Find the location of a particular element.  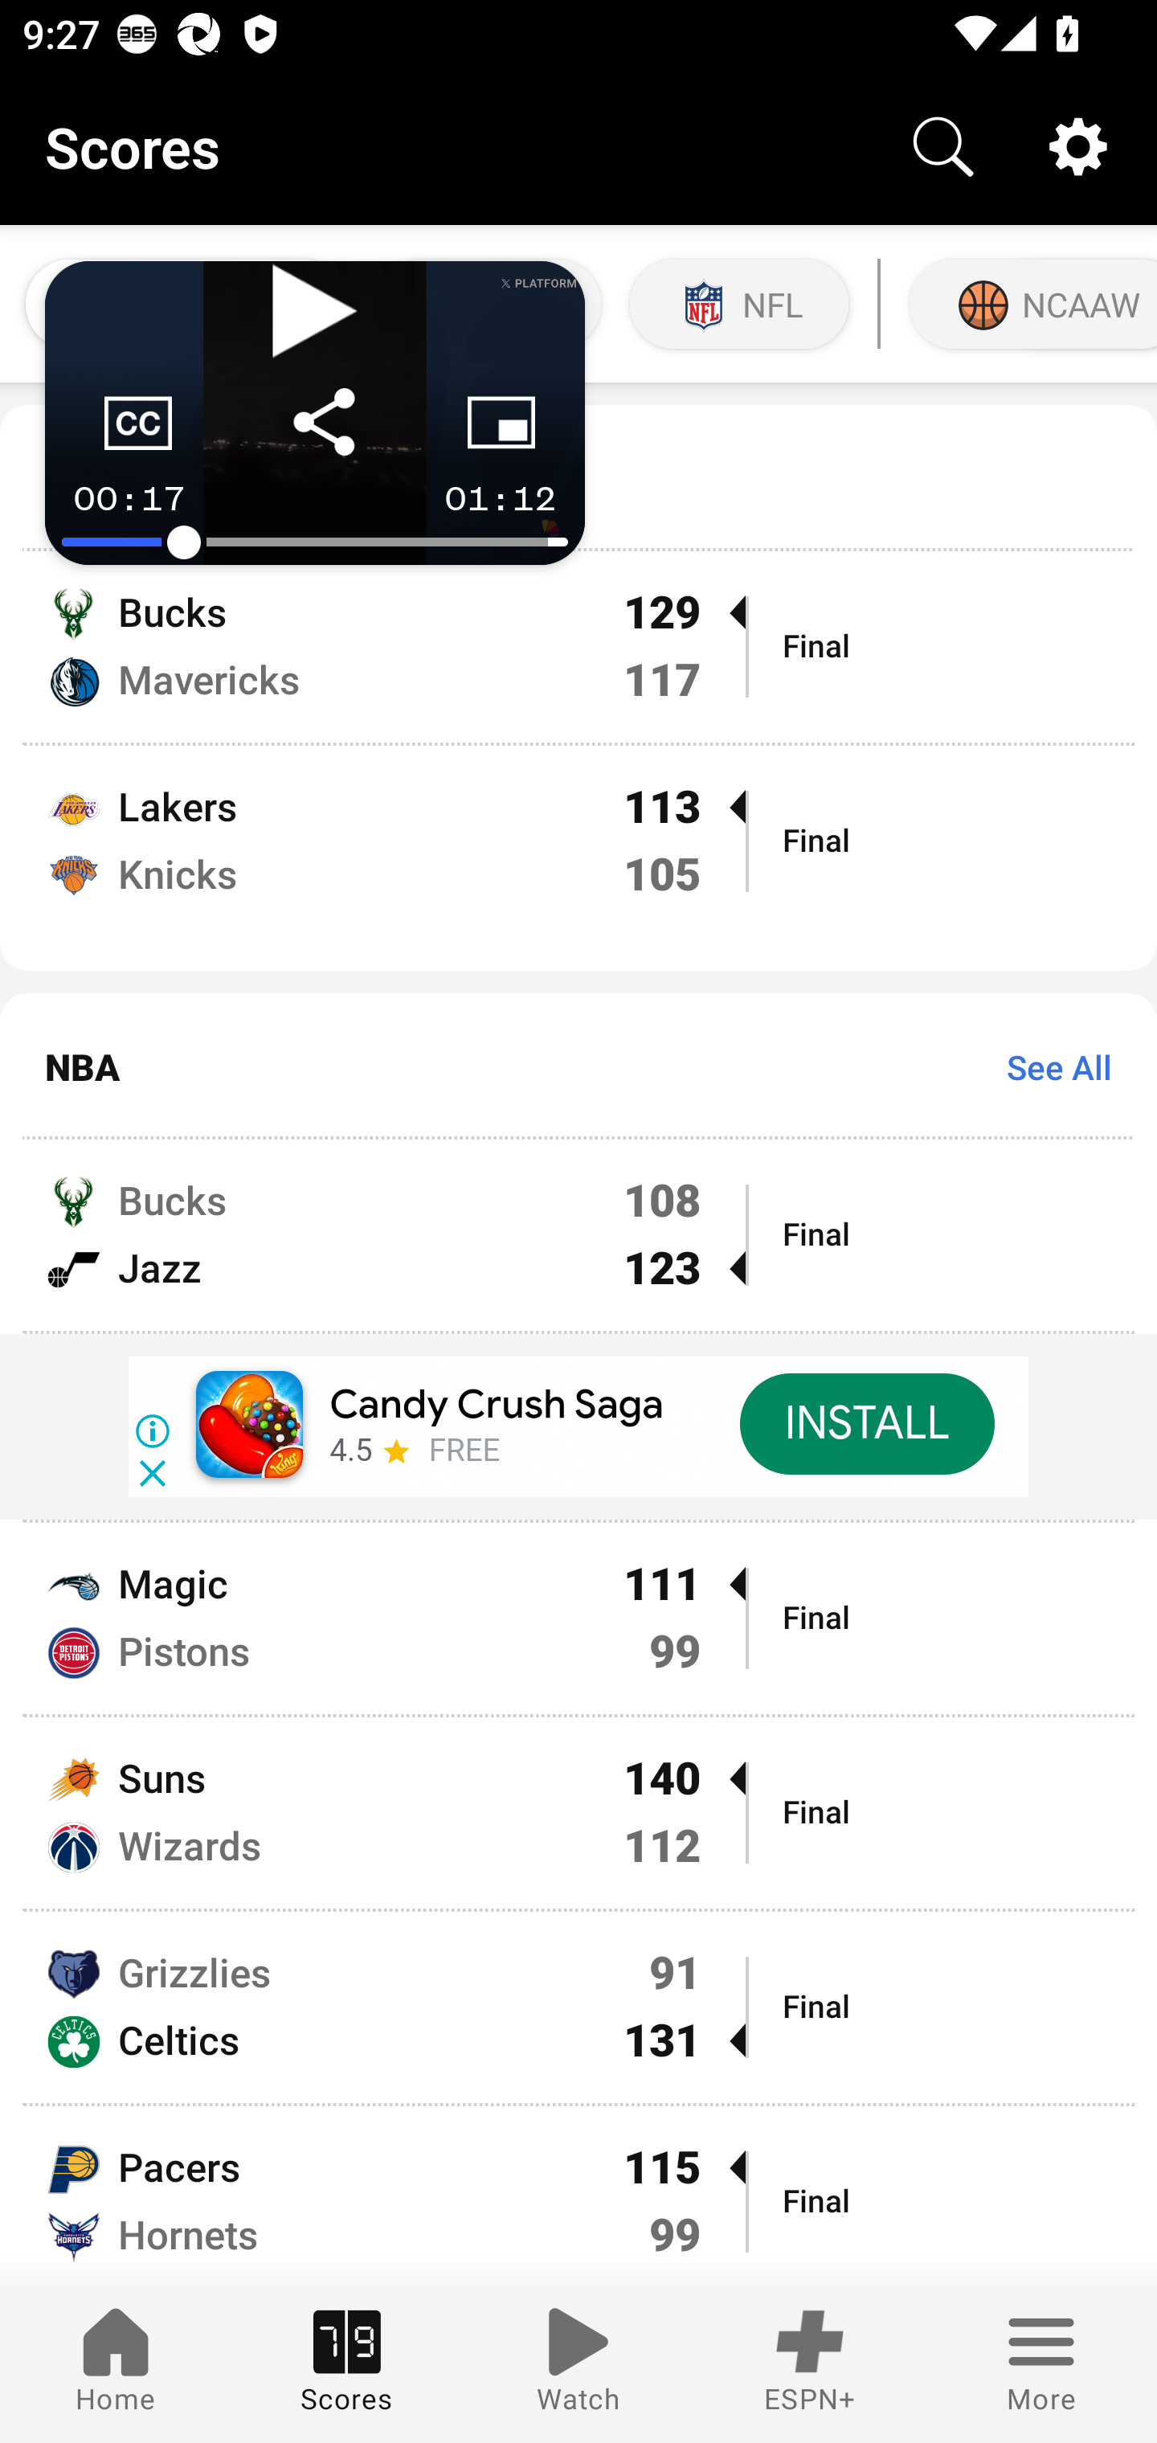

Candy Crush Saga is located at coordinates (496, 1405).